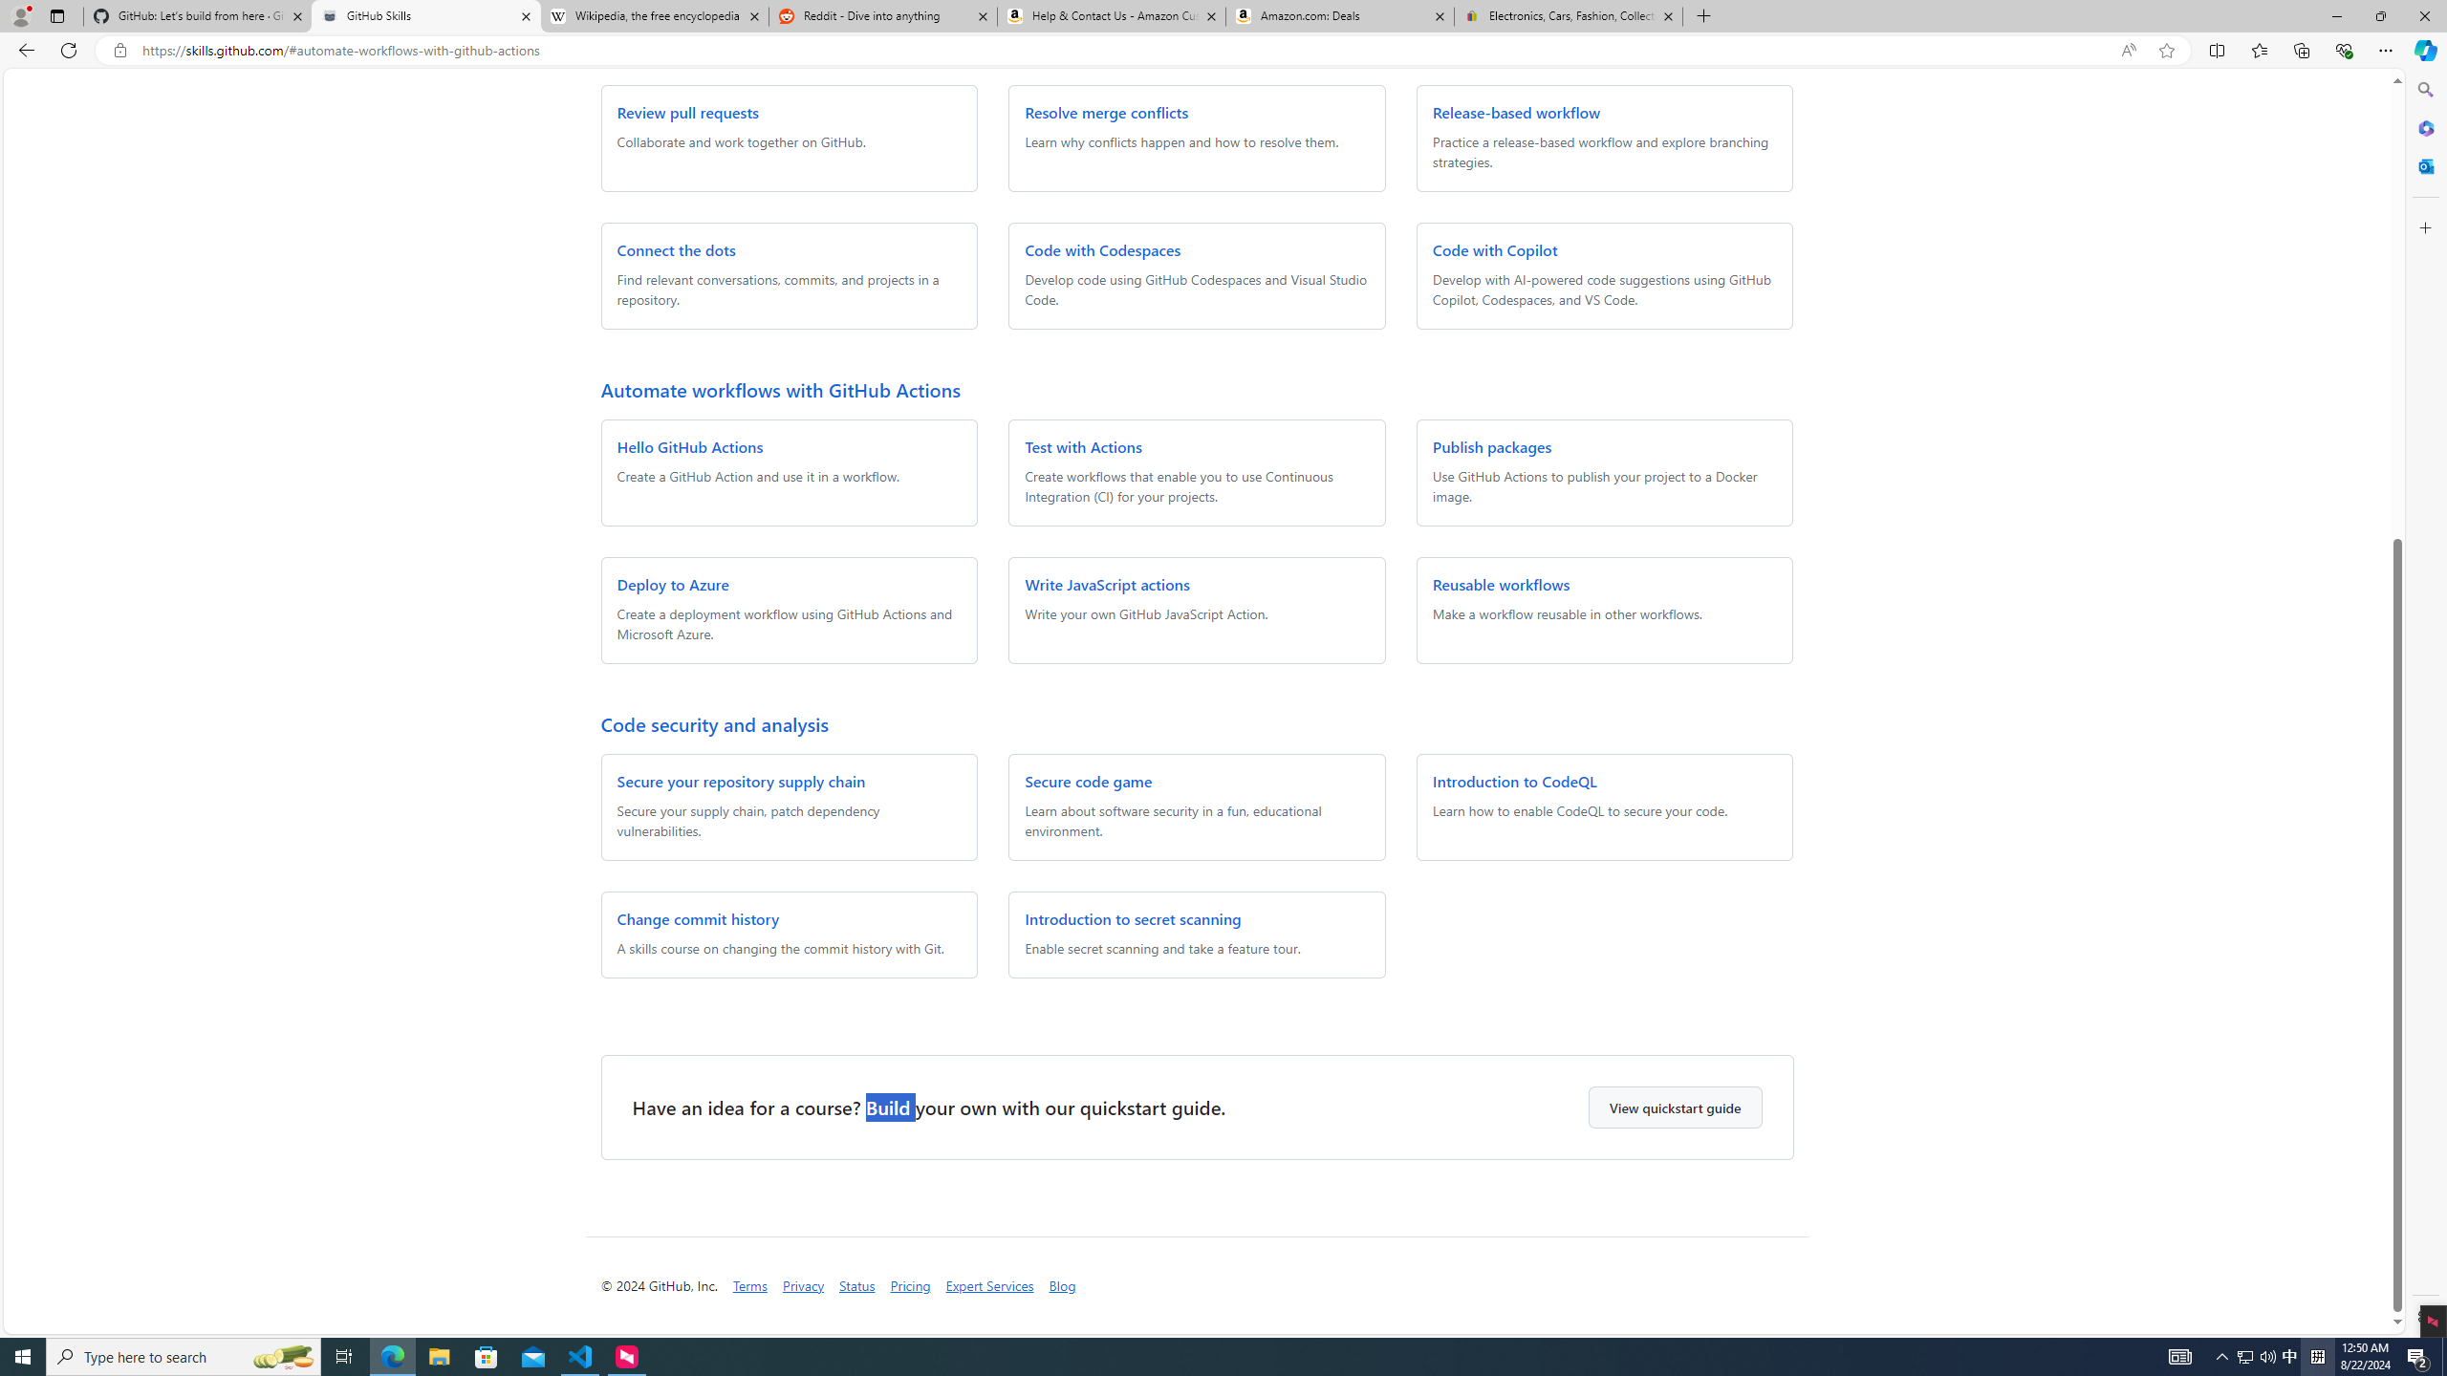 This screenshot has width=2447, height=1376. I want to click on Amazon.com: Deals, so click(1340, 16).